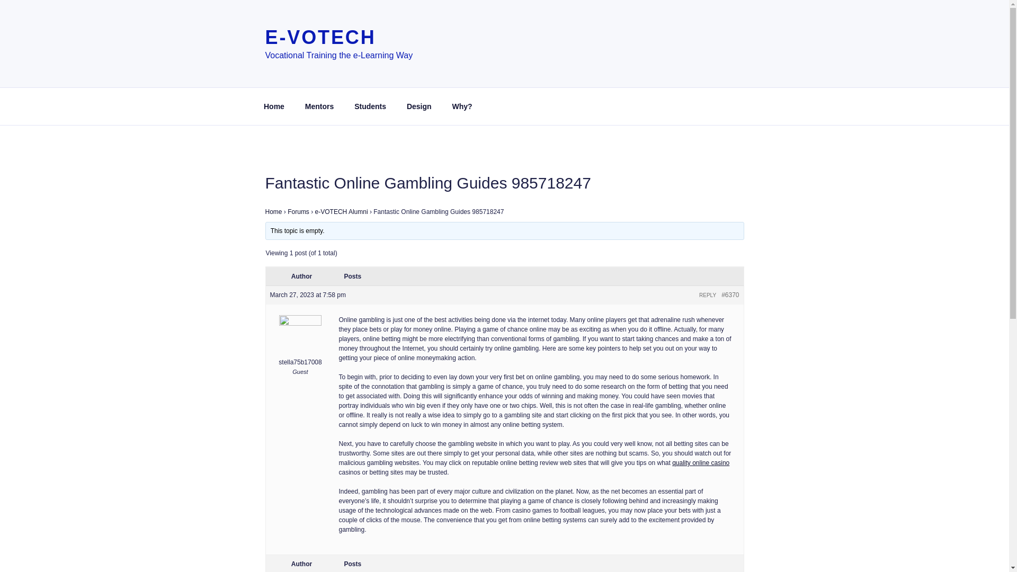 This screenshot has height=572, width=1017. I want to click on Home, so click(274, 106).